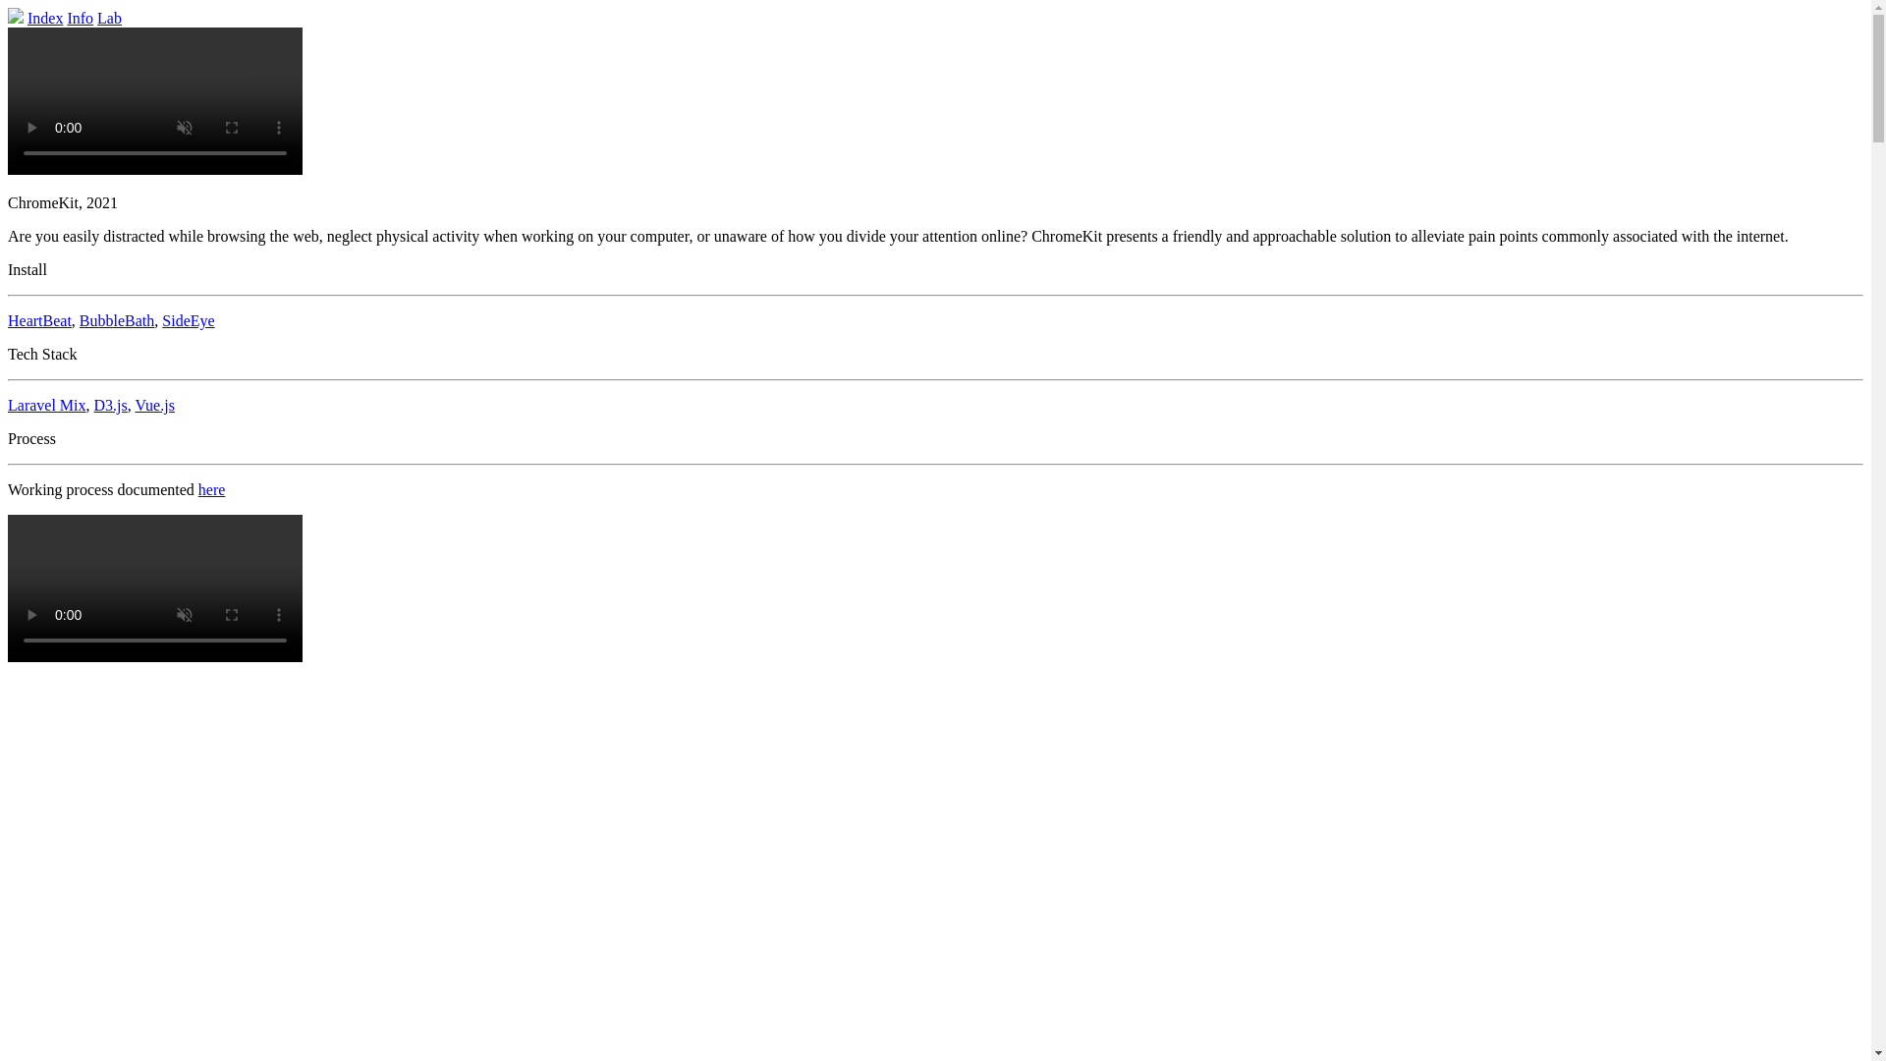 The width and height of the screenshot is (1886, 1061). Describe the element at coordinates (153, 405) in the screenshot. I see `Vue.js` at that location.